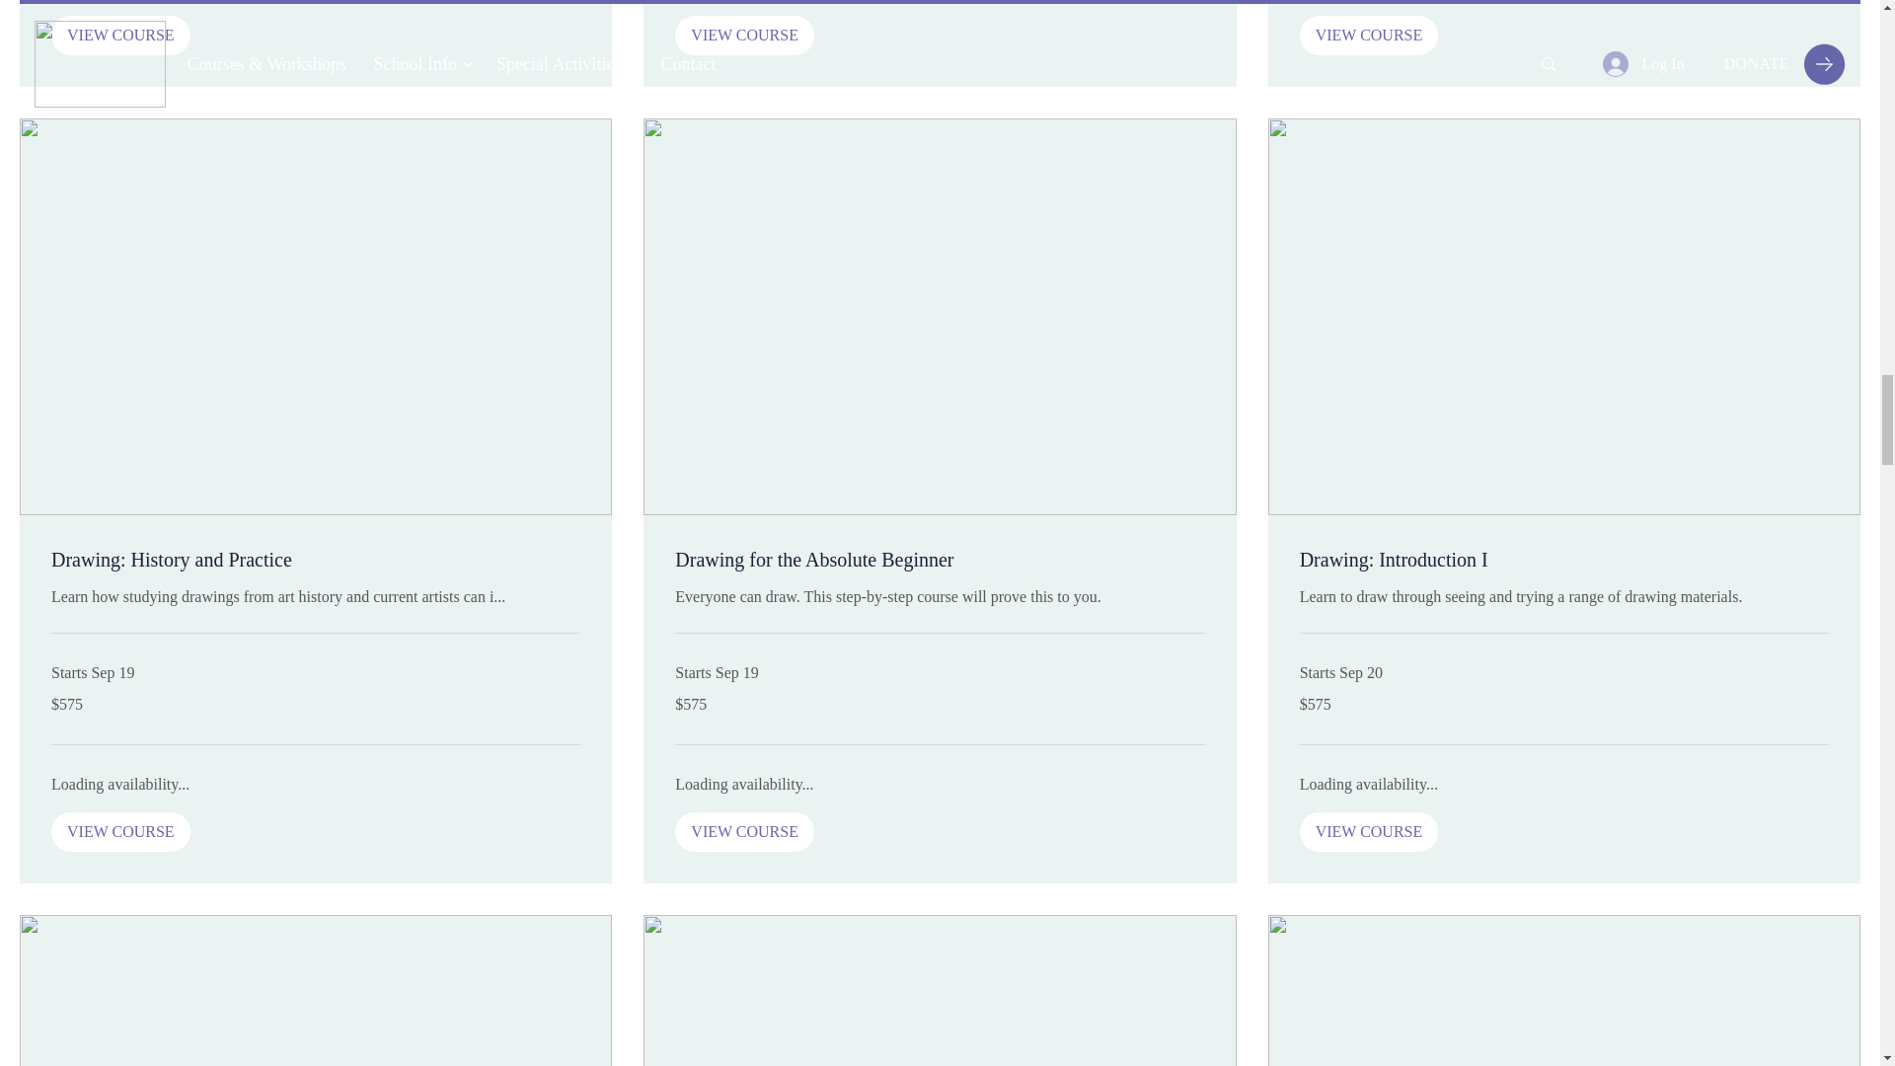 The height and width of the screenshot is (1066, 1895). What do you see at coordinates (120, 831) in the screenshot?
I see `VIEW COURSE` at bounding box center [120, 831].